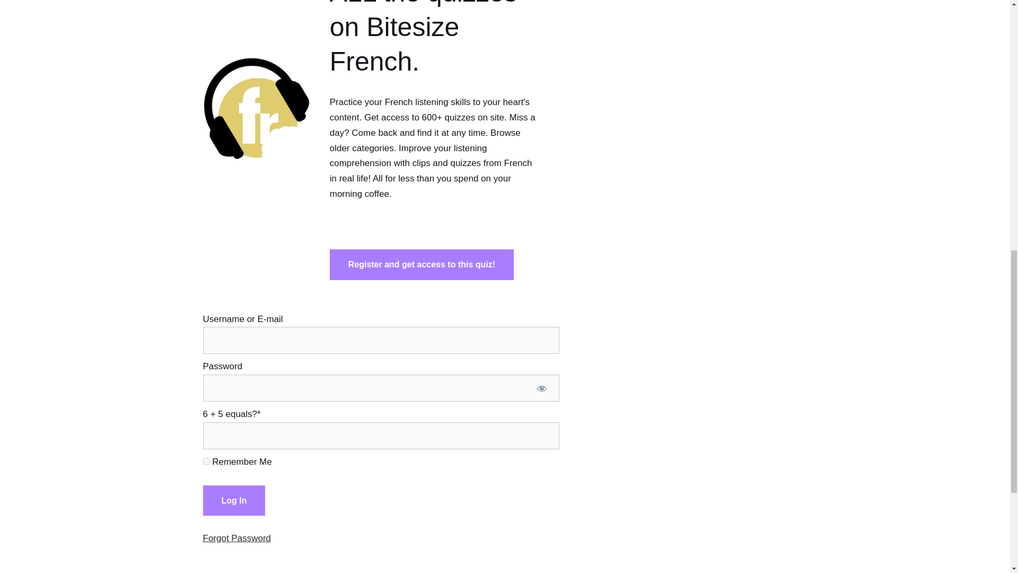 Image resolution: width=1018 pixels, height=573 pixels. What do you see at coordinates (236, 538) in the screenshot?
I see `Forgot Password` at bounding box center [236, 538].